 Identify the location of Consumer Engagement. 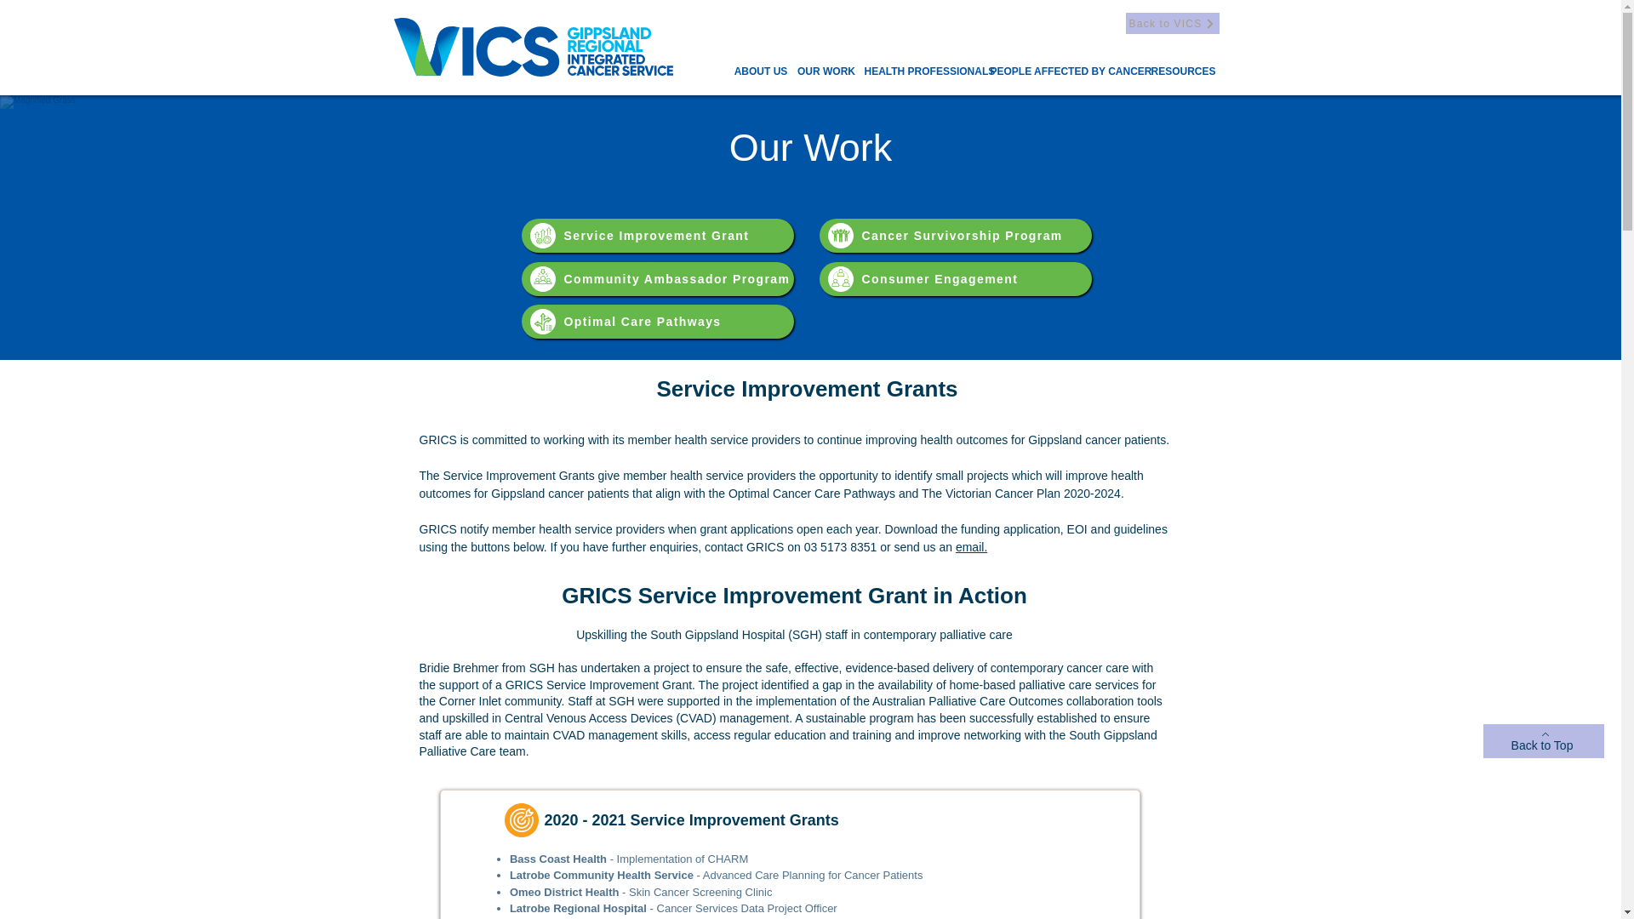
(955, 278).